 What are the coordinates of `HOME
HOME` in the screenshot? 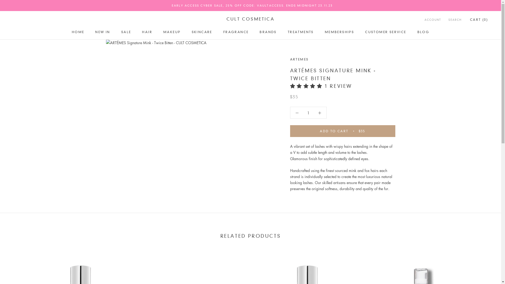 It's located at (78, 32).